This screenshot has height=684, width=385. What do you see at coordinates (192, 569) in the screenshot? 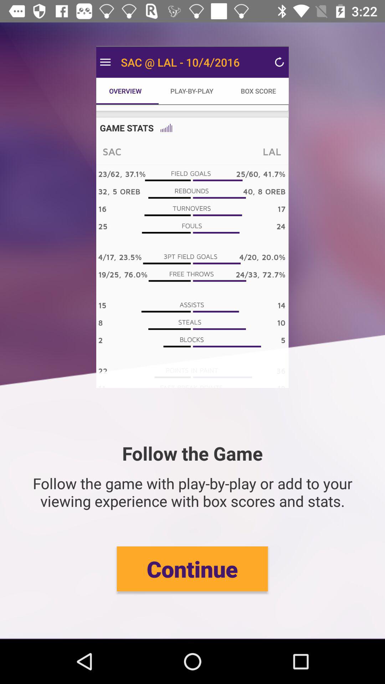
I see `turn off the continue` at bounding box center [192, 569].